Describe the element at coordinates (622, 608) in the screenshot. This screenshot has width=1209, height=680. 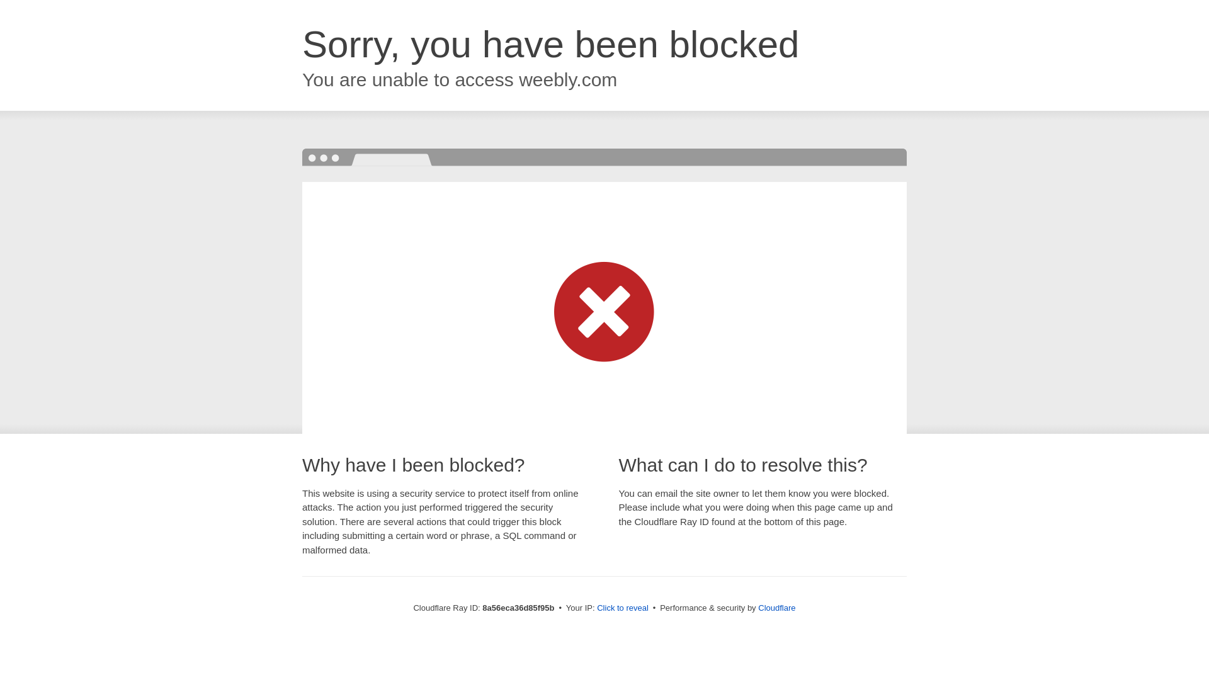
I see `Click to reveal` at that location.